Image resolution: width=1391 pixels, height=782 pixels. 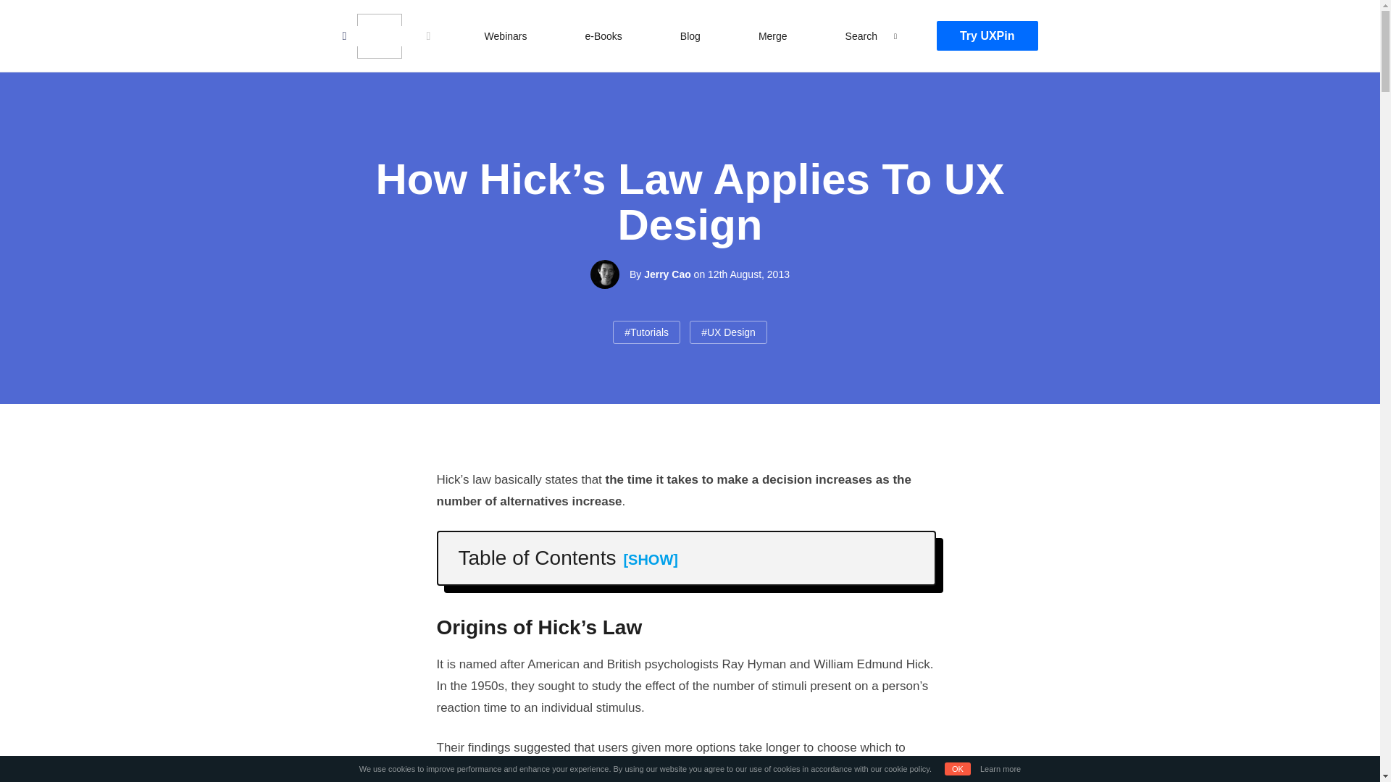 What do you see at coordinates (861, 35) in the screenshot?
I see `Search` at bounding box center [861, 35].